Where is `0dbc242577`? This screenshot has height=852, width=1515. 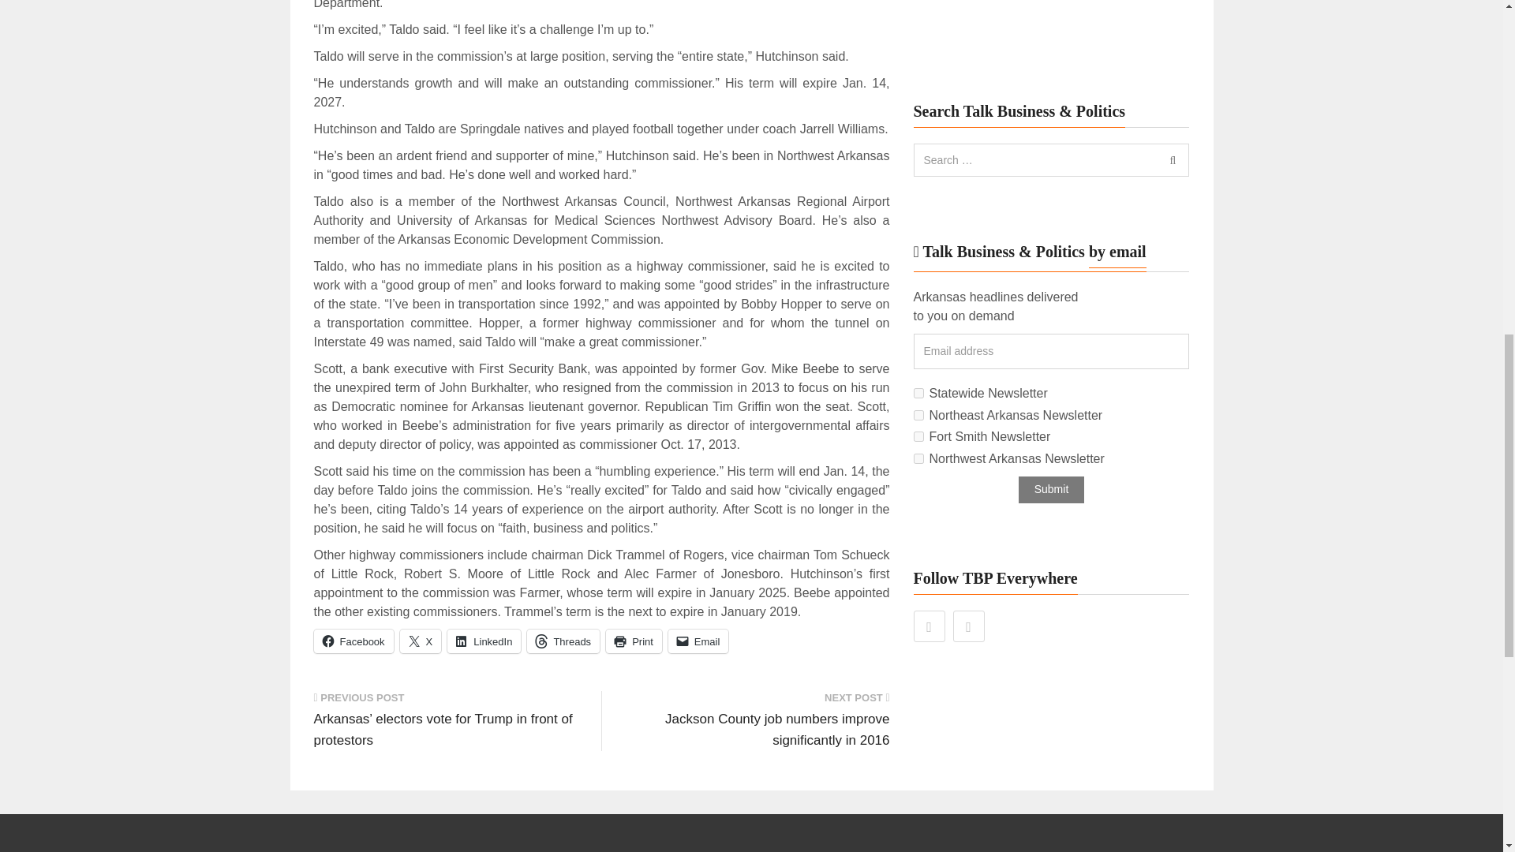
0dbc242577 is located at coordinates (918, 415).